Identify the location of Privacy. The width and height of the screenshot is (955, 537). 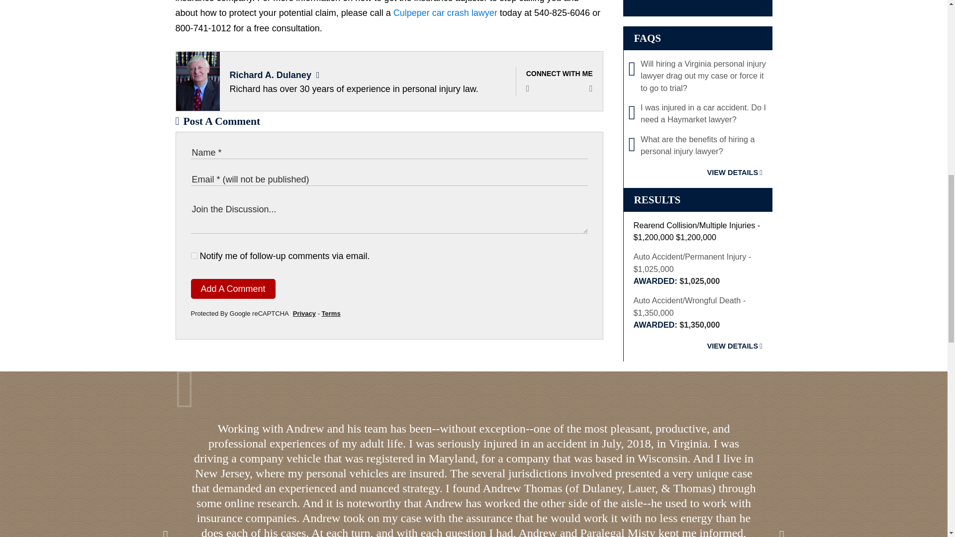
(304, 313).